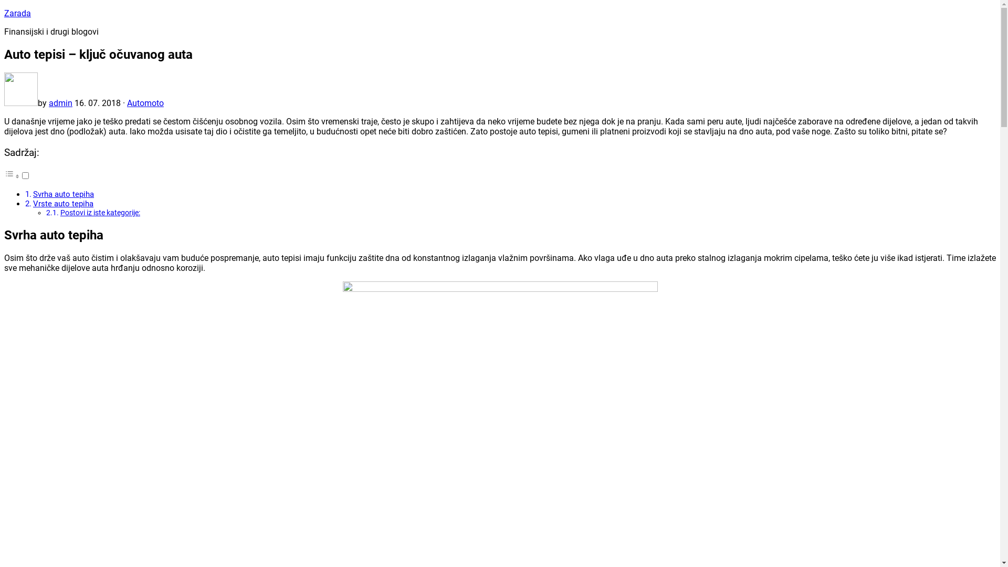 Image resolution: width=1008 pixels, height=567 pixels. Describe the element at coordinates (145, 103) in the screenshot. I see `Automoto` at that location.